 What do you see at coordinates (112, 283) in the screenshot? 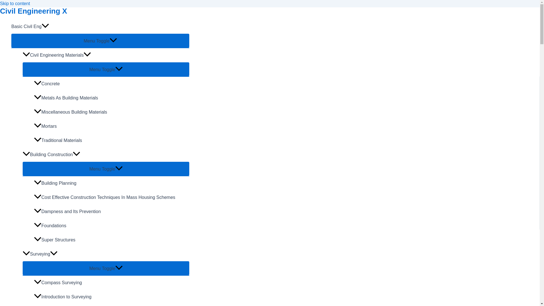
I see `Compass Surveying` at bounding box center [112, 283].